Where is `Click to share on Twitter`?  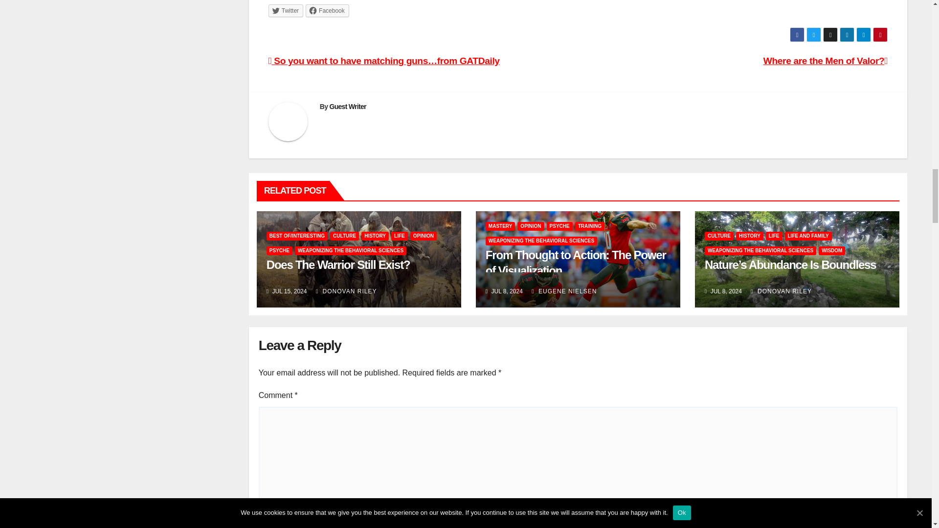
Click to share on Twitter is located at coordinates (286, 10).